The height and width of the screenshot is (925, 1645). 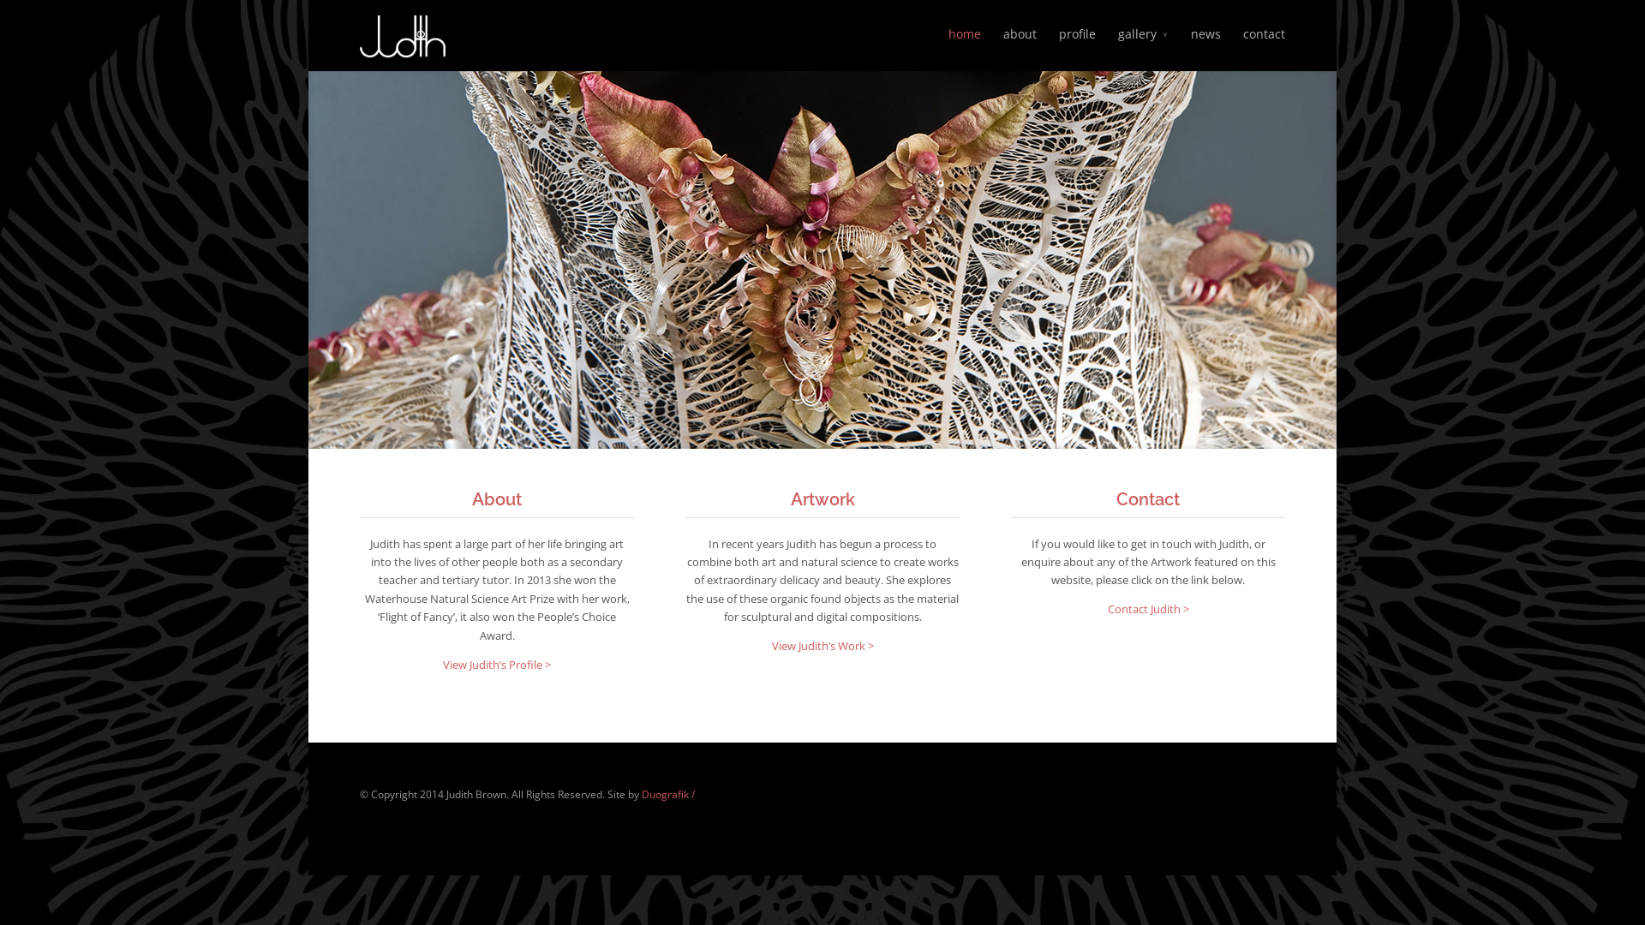 I want to click on contact, so click(x=1265, y=46).